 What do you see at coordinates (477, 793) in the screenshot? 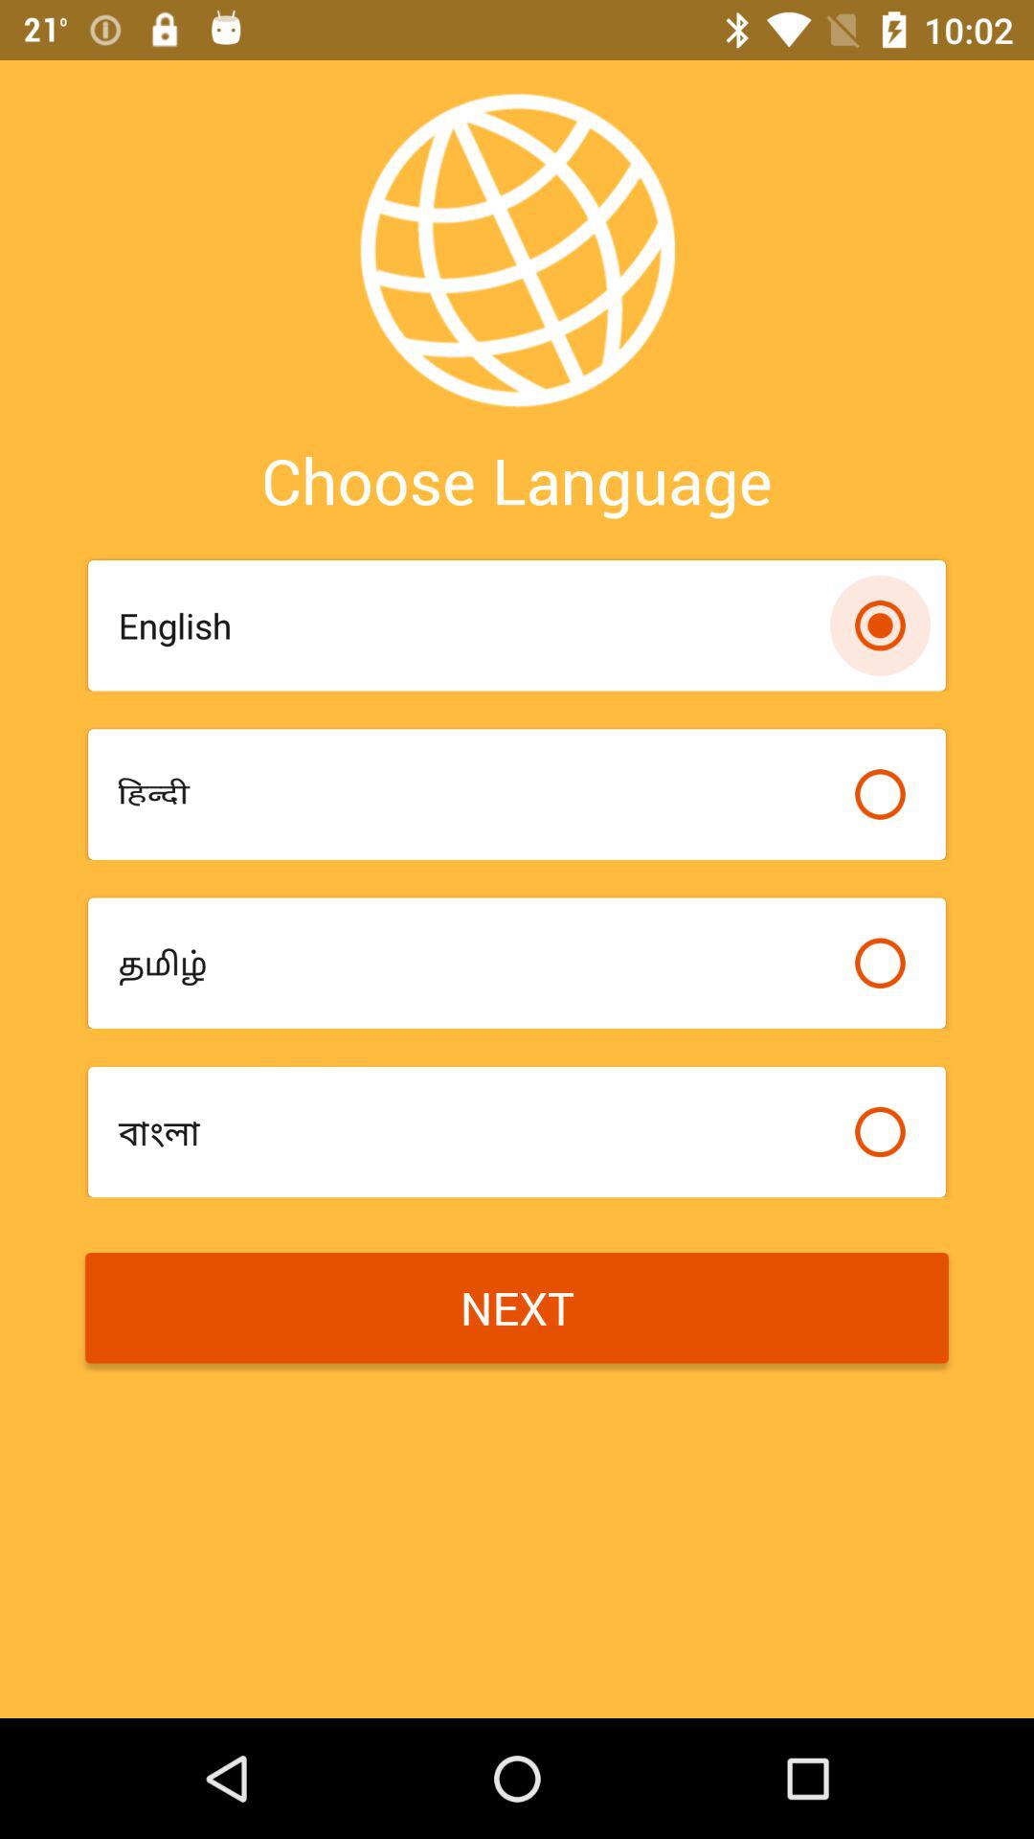
I see `jump until fgunh` at bounding box center [477, 793].